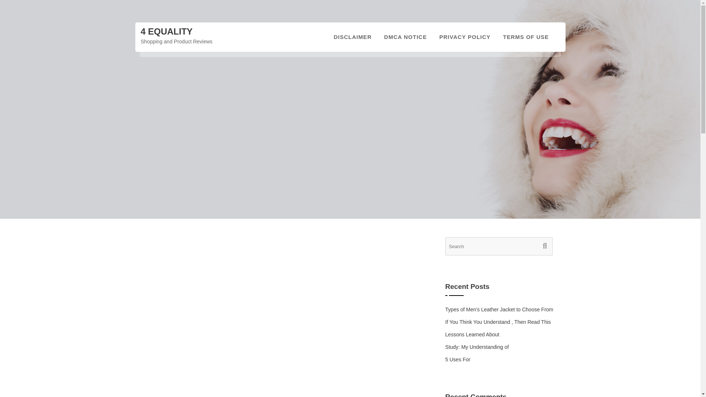 Image resolution: width=706 pixels, height=397 pixels. Describe the element at coordinates (499, 309) in the screenshot. I see `Types of Men's Leather Jacket to Choose From` at that location.